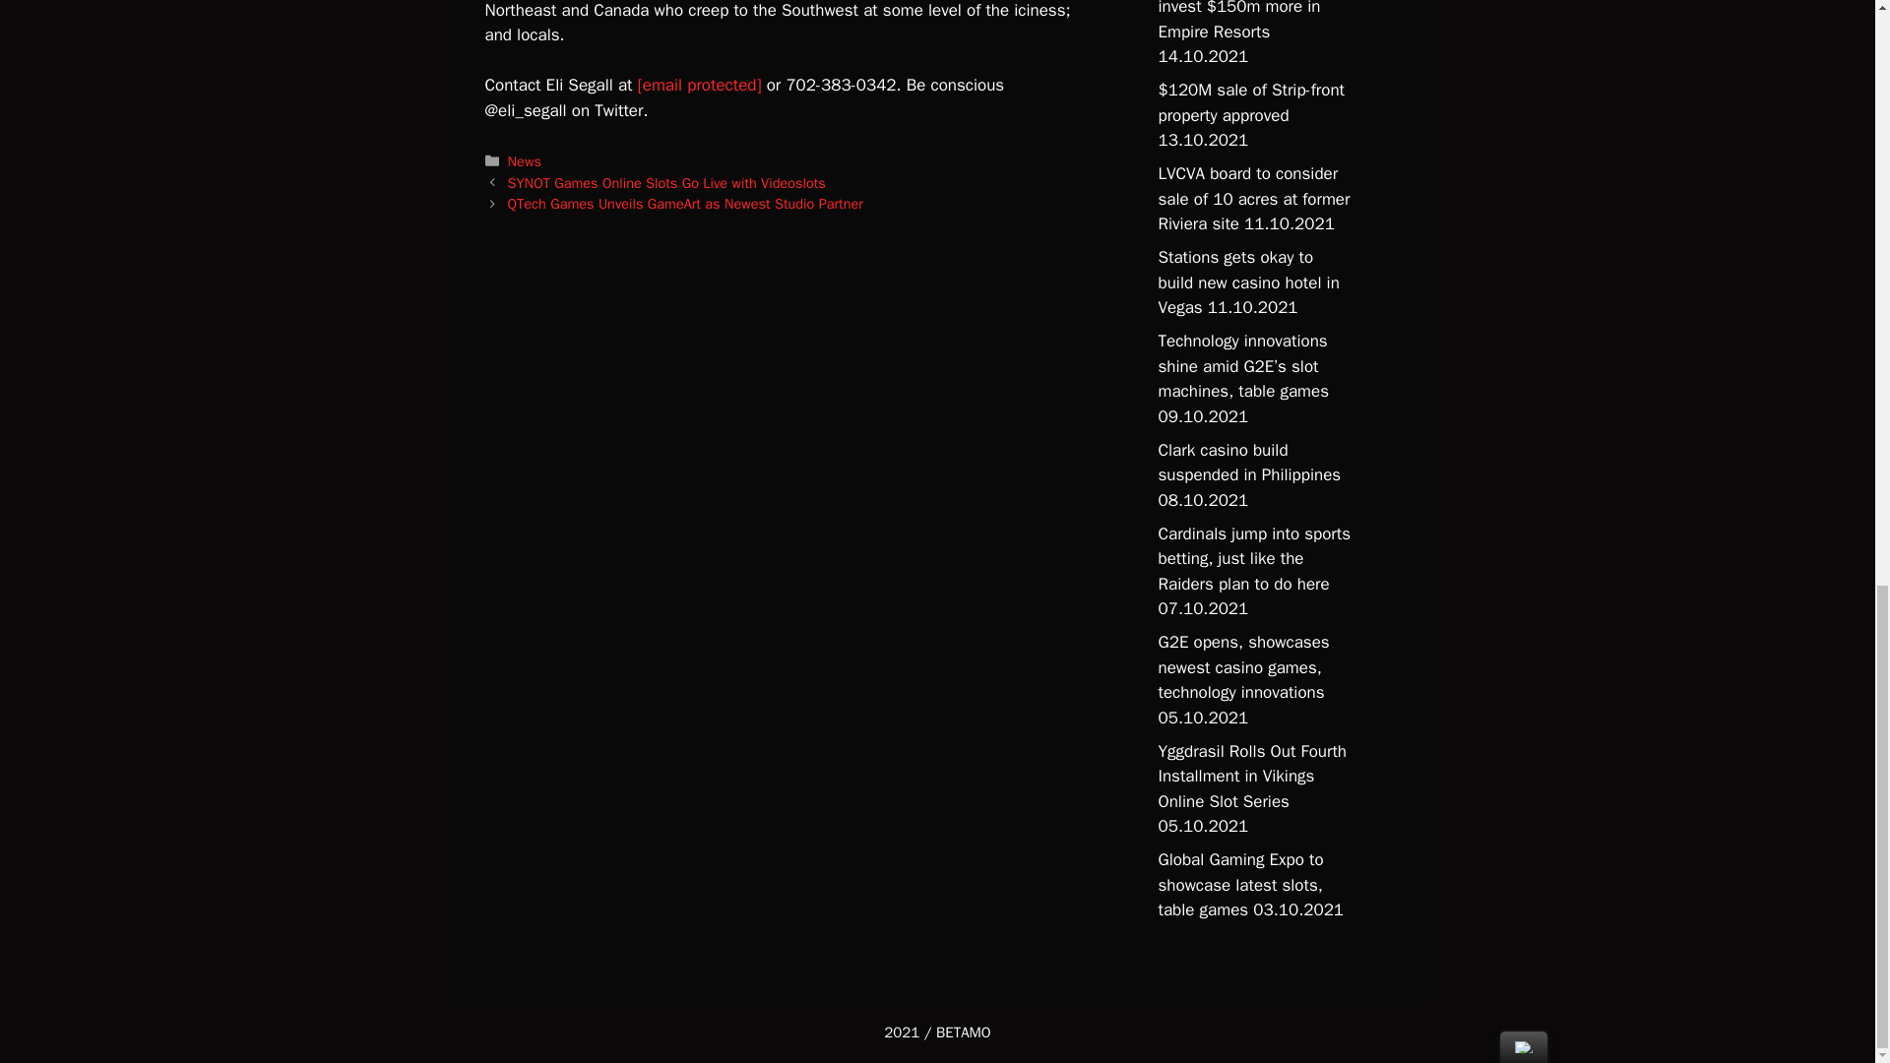 This screenshot has height=1063, width=1890. Describe the element at coordinates (524, 161) in the screenshot. I see `News` at that location.